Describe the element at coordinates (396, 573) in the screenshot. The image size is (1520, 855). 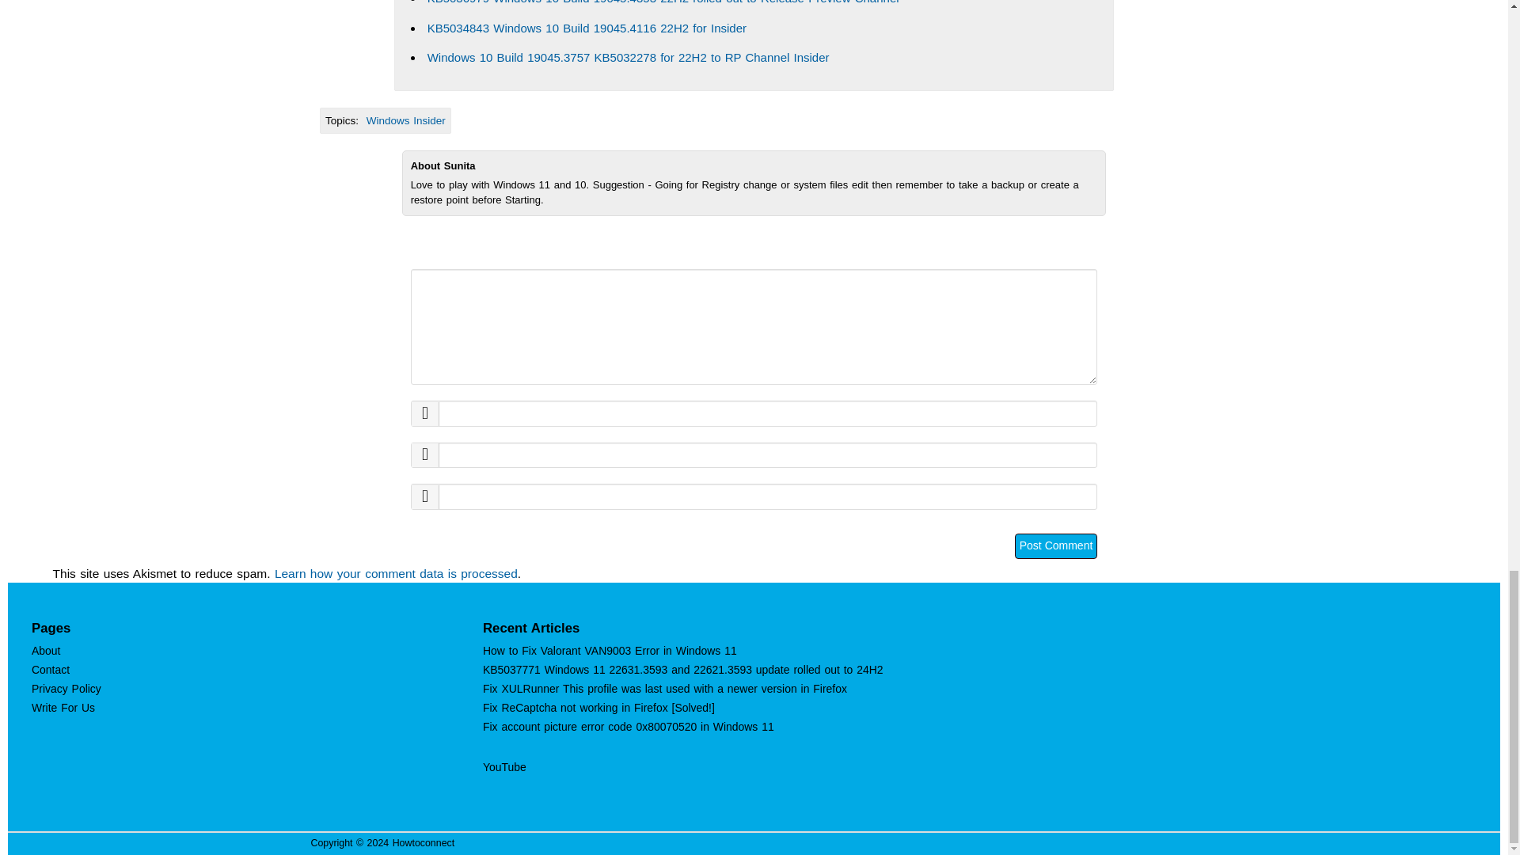
I see `Learn how your comment data is processed` at that location.